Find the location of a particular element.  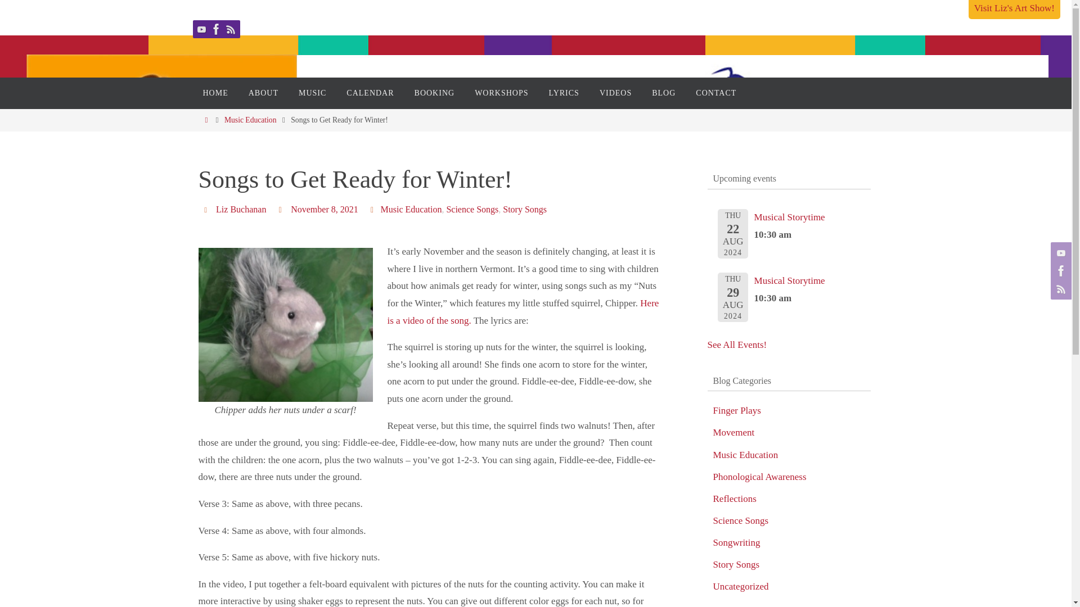

Story Songs is located at coordinates (524, 209).